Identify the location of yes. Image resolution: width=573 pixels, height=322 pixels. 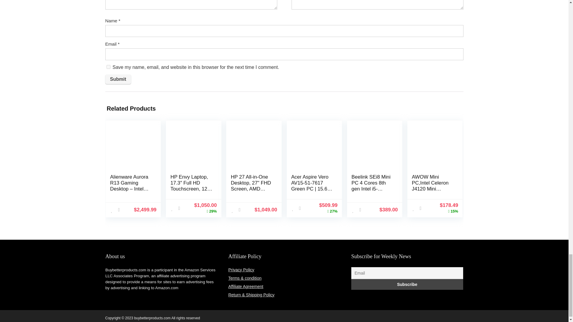
(108, 67).